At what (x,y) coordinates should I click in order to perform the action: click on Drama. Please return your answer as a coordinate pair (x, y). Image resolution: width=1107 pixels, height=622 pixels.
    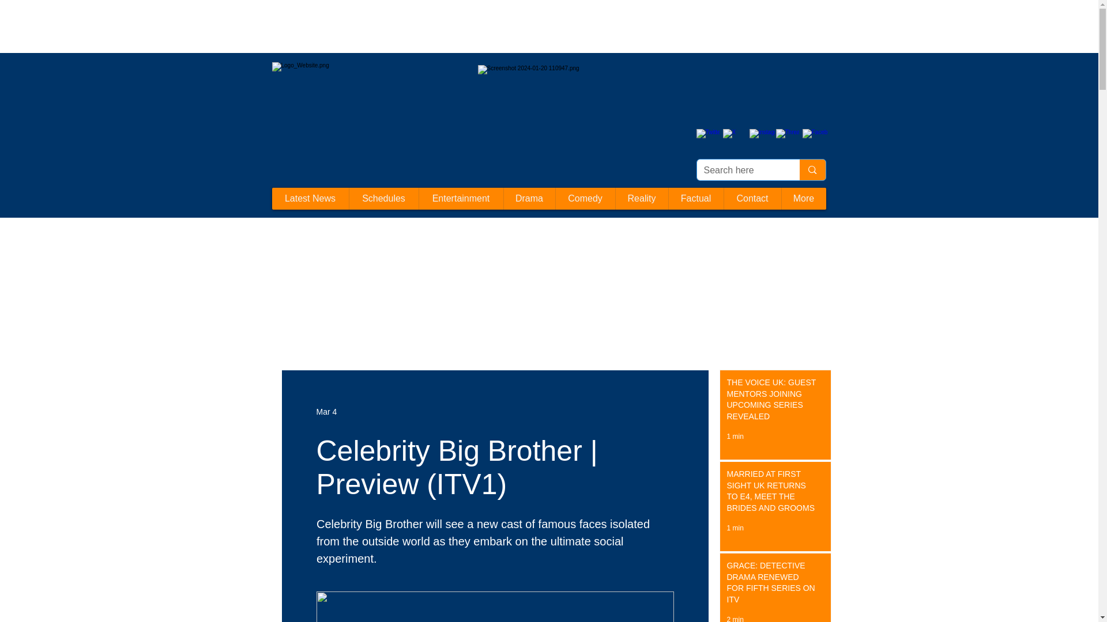
    Looking at the image, I should click on (528, 198).